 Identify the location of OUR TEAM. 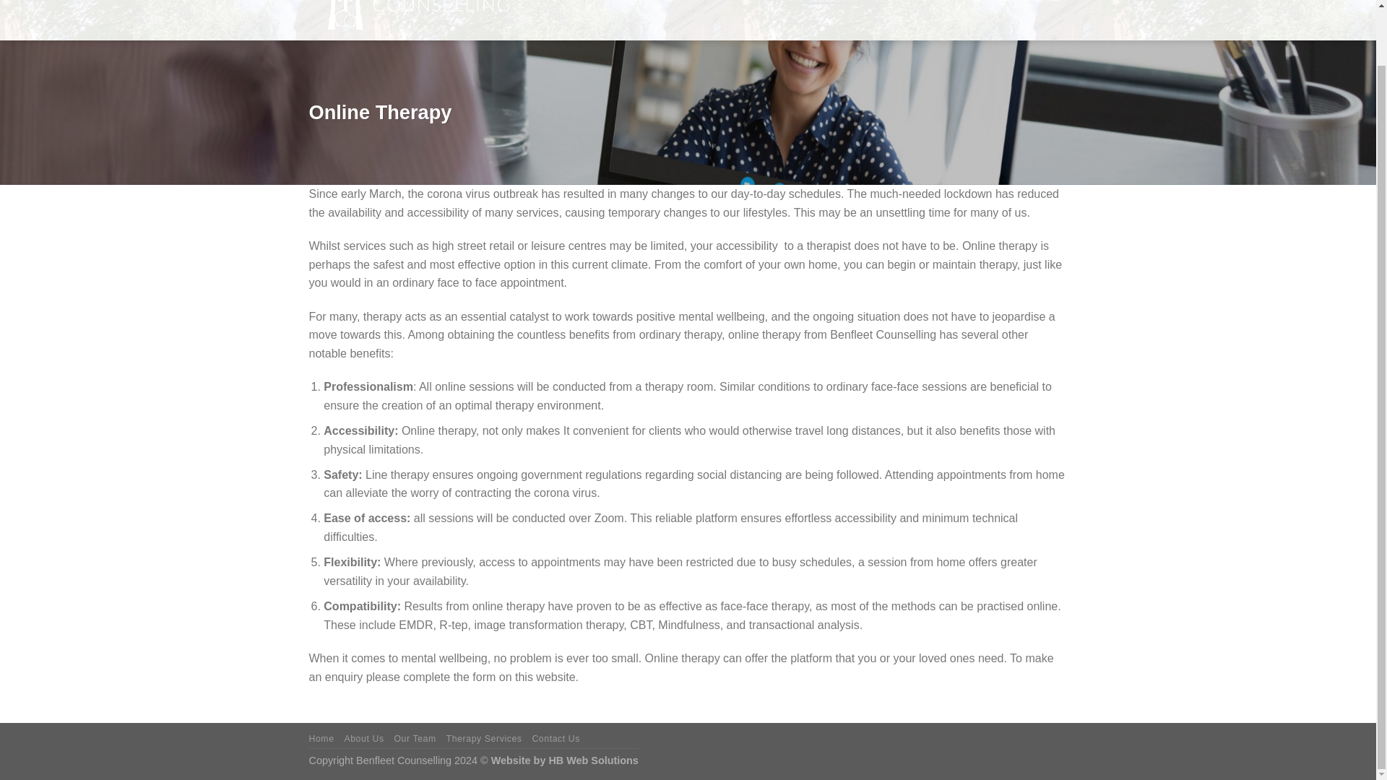
(747, 1).